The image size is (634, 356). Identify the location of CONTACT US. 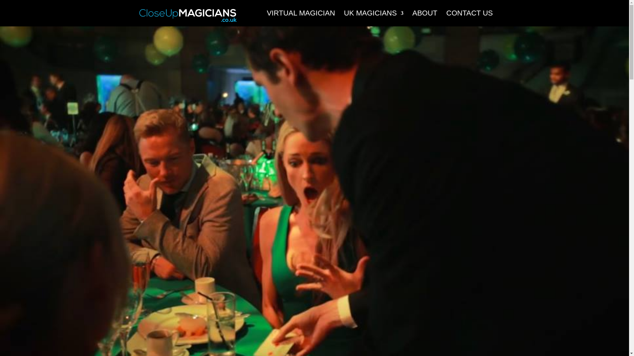
(470, 18).